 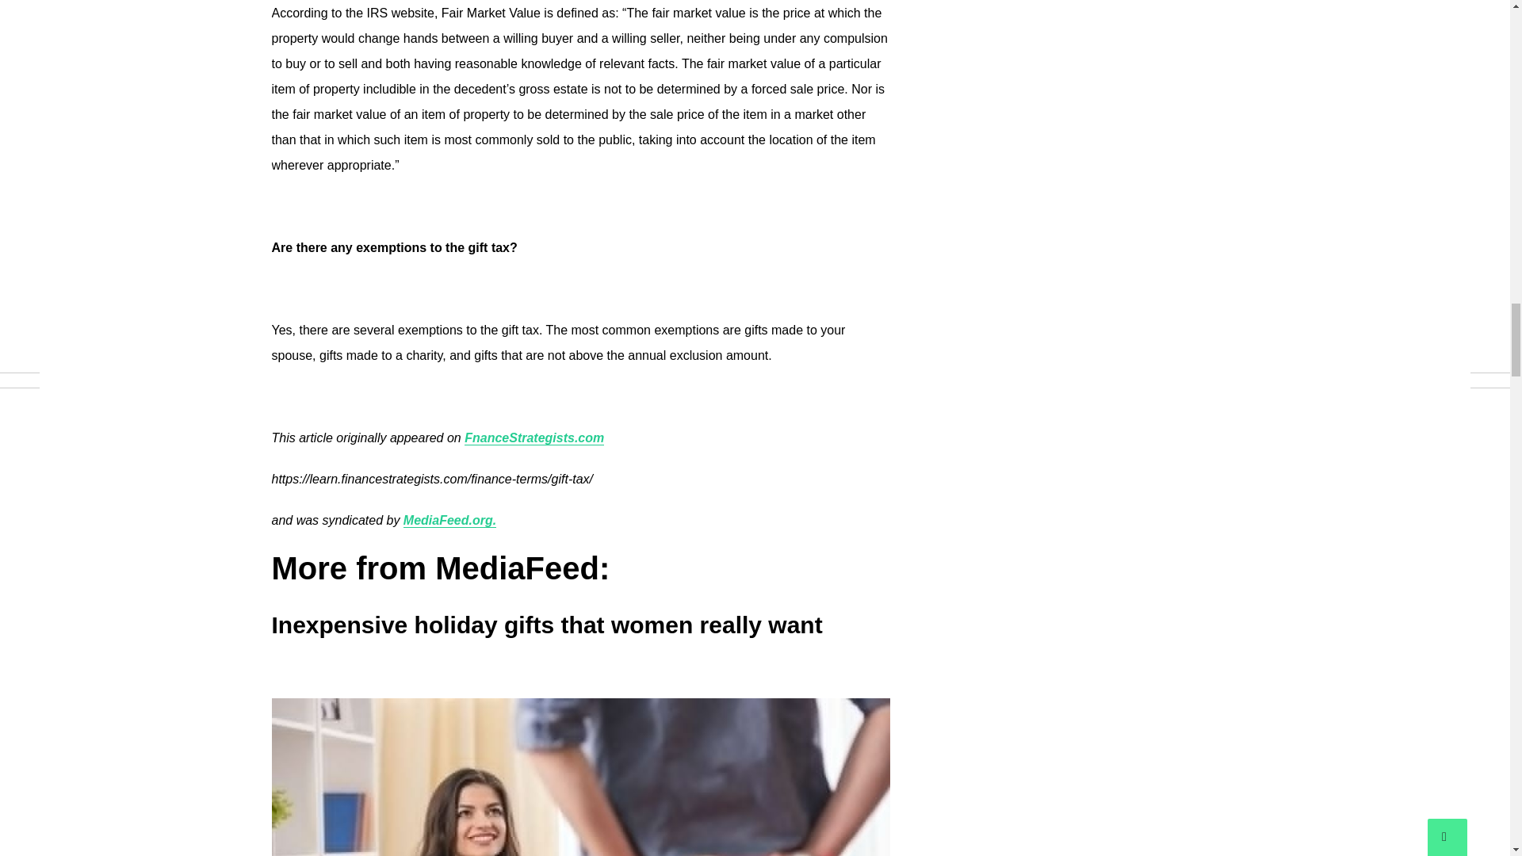 I want to click on MediaFeed.org., so click(x=449, y=521).